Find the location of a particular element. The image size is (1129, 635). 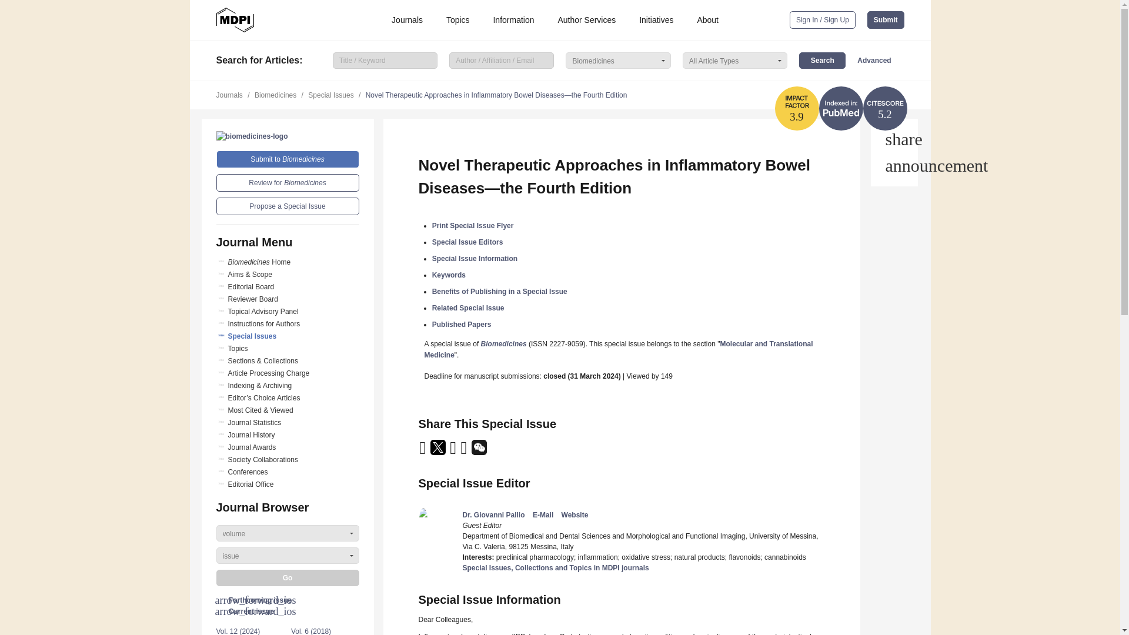

facebook is located at coordinates (465, 452).